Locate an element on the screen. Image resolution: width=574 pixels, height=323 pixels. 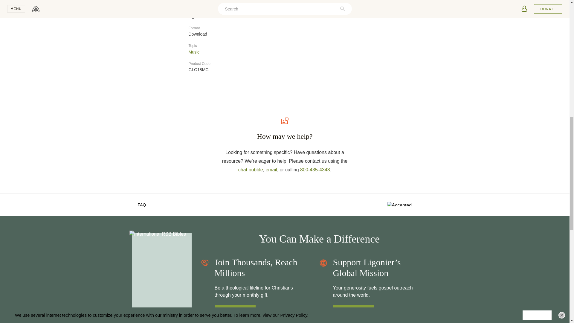
Give Monthly is located at coordinates (235, 311).